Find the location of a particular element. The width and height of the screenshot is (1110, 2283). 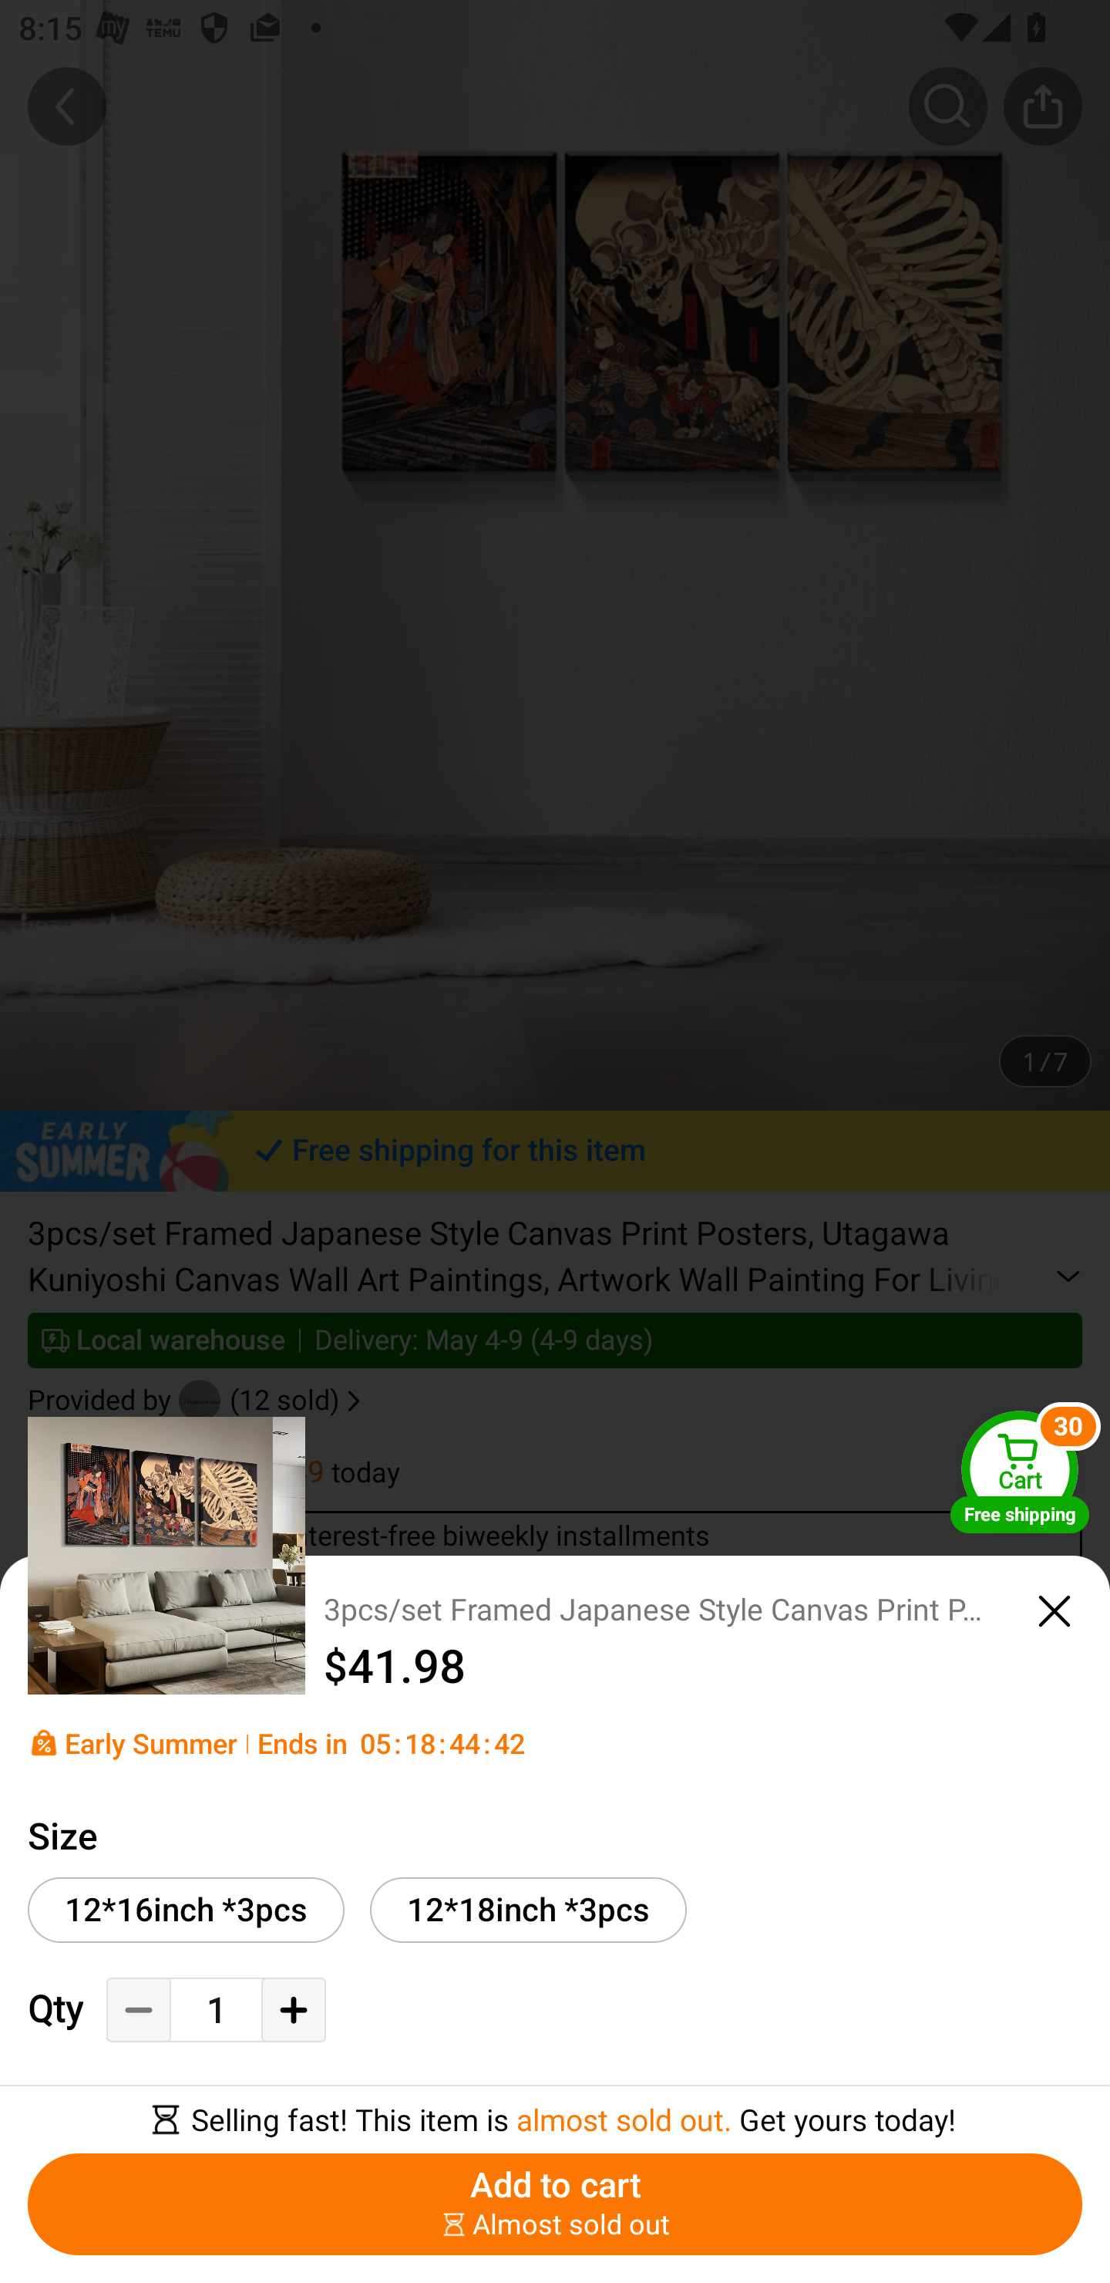

Decrease Quantity Button is located at coordinates (139, 2010).